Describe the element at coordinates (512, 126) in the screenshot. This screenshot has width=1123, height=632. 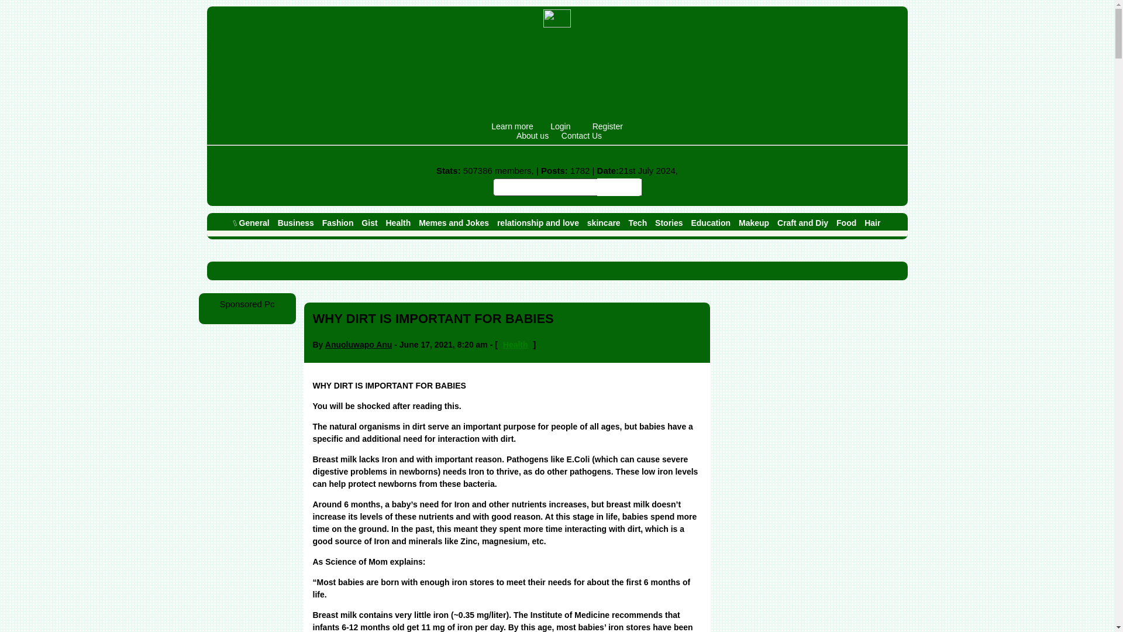
I see `Learn more` at that location.